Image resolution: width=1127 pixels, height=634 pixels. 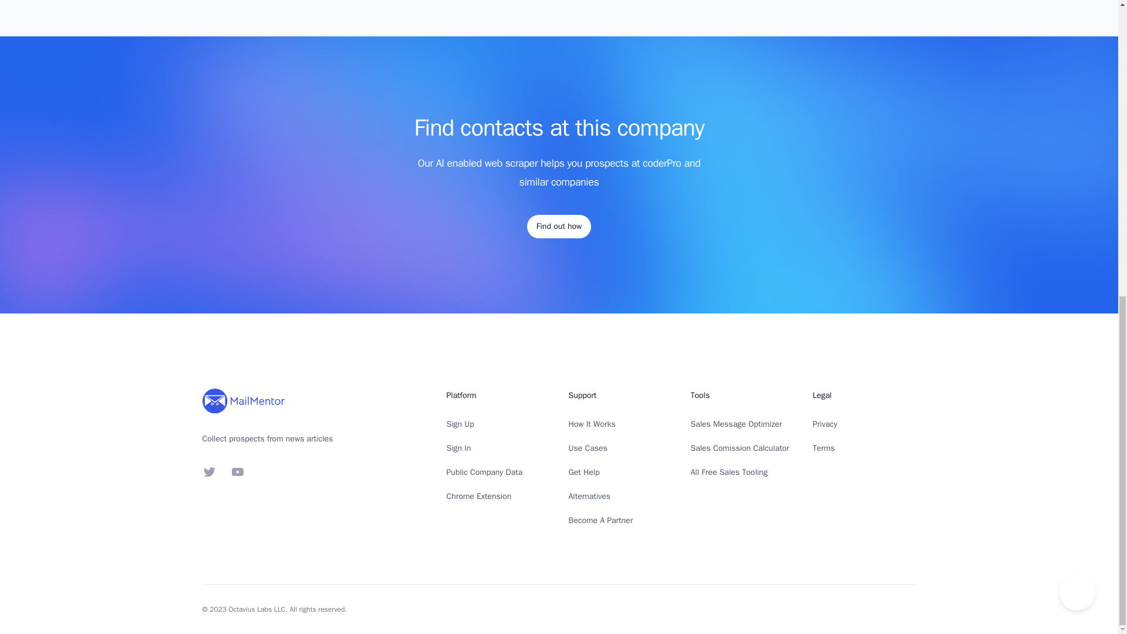 I want to click on Alternatives, so click(x=589, y=497).